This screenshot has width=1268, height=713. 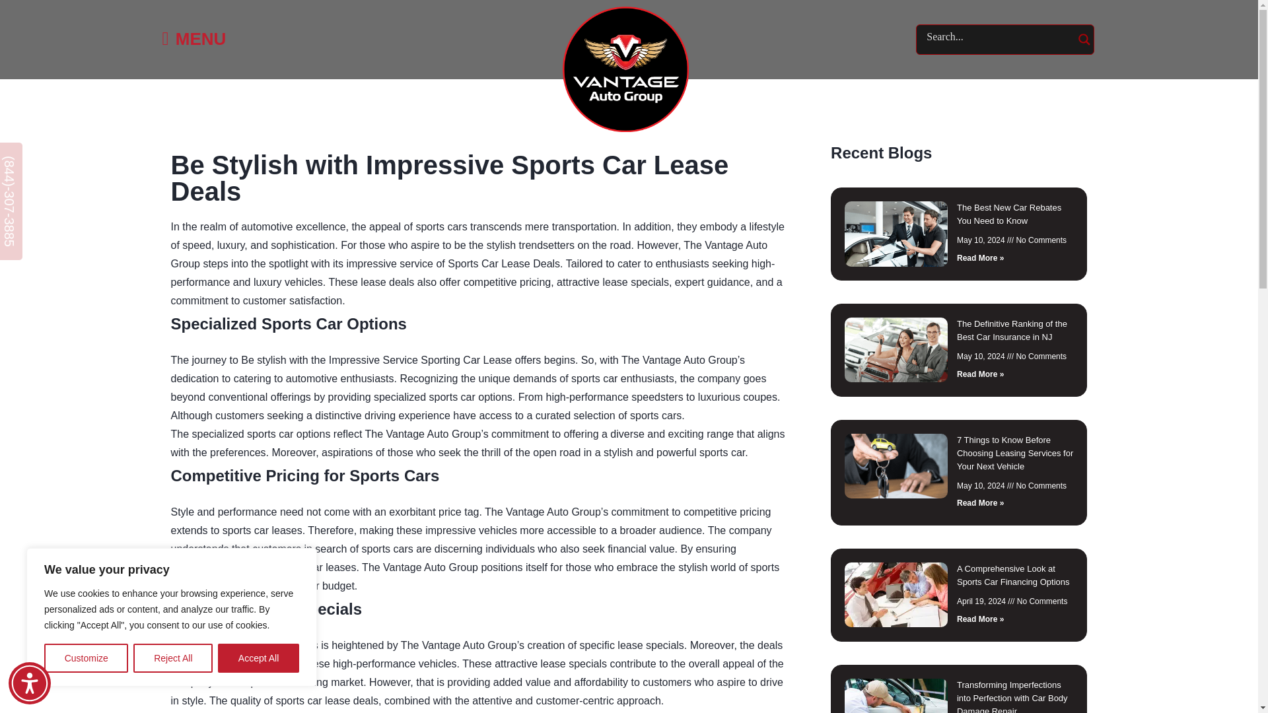 I want to click on MENU, so click(x=194, y=40).